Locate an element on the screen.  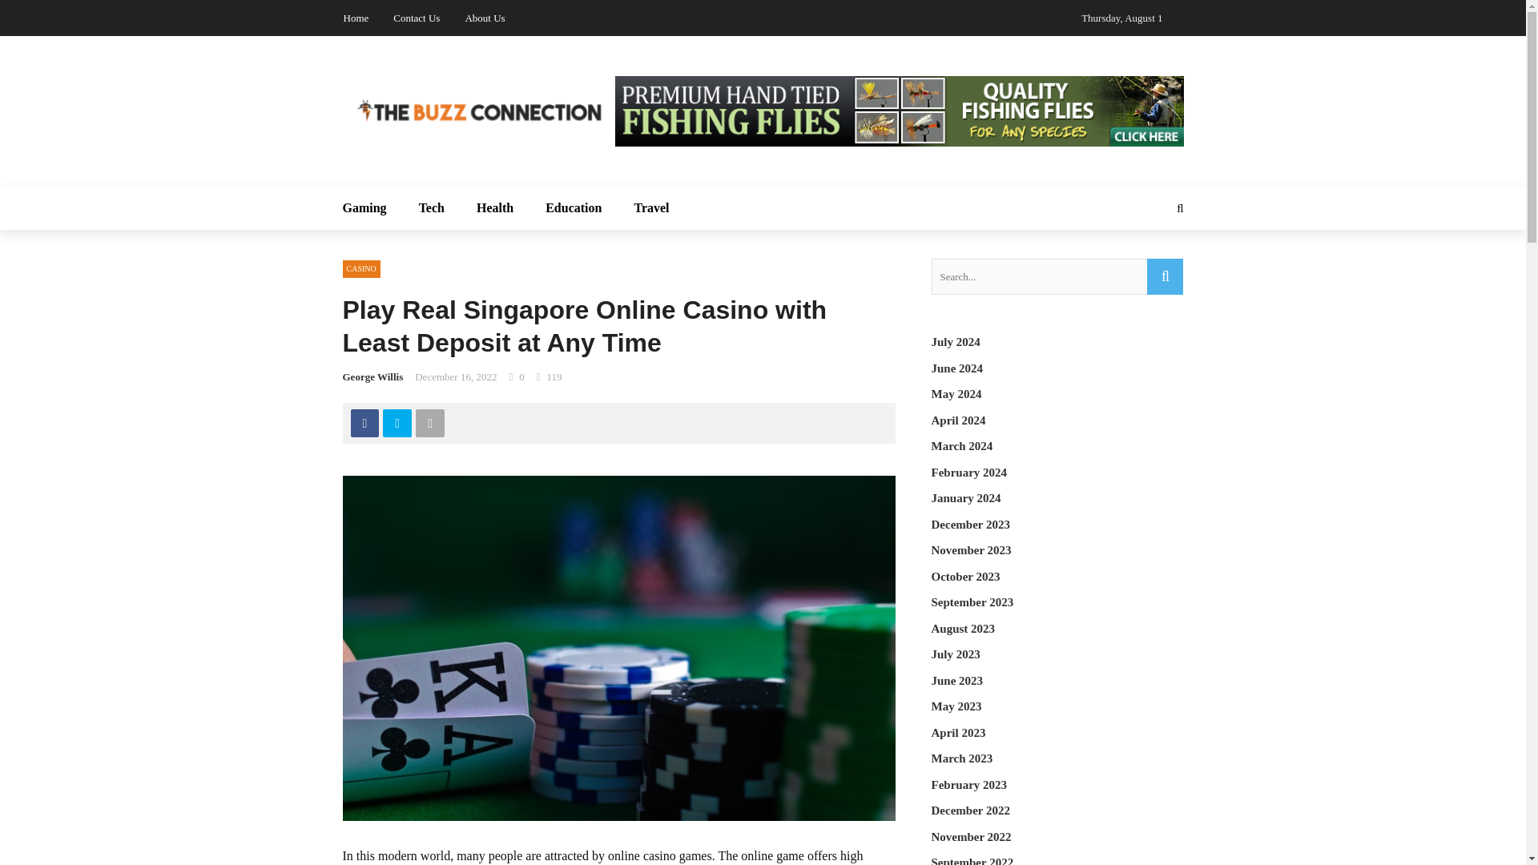
Tech is located at coordinates (431, 208).